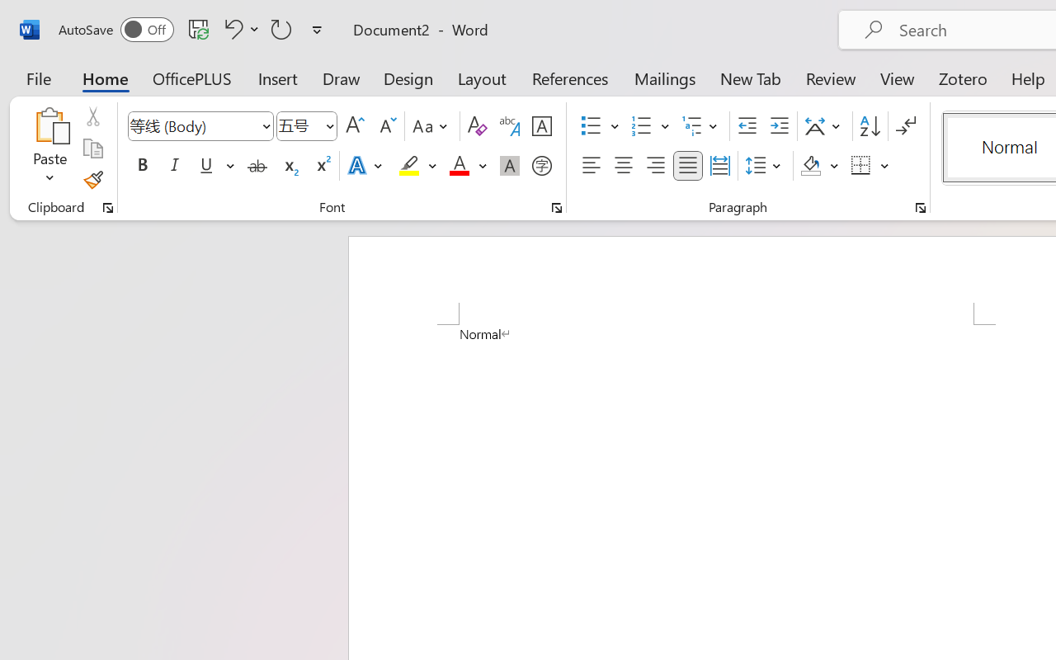 The image size is (1056, 660). I want to click on Asian Layout, so click(825, 126).